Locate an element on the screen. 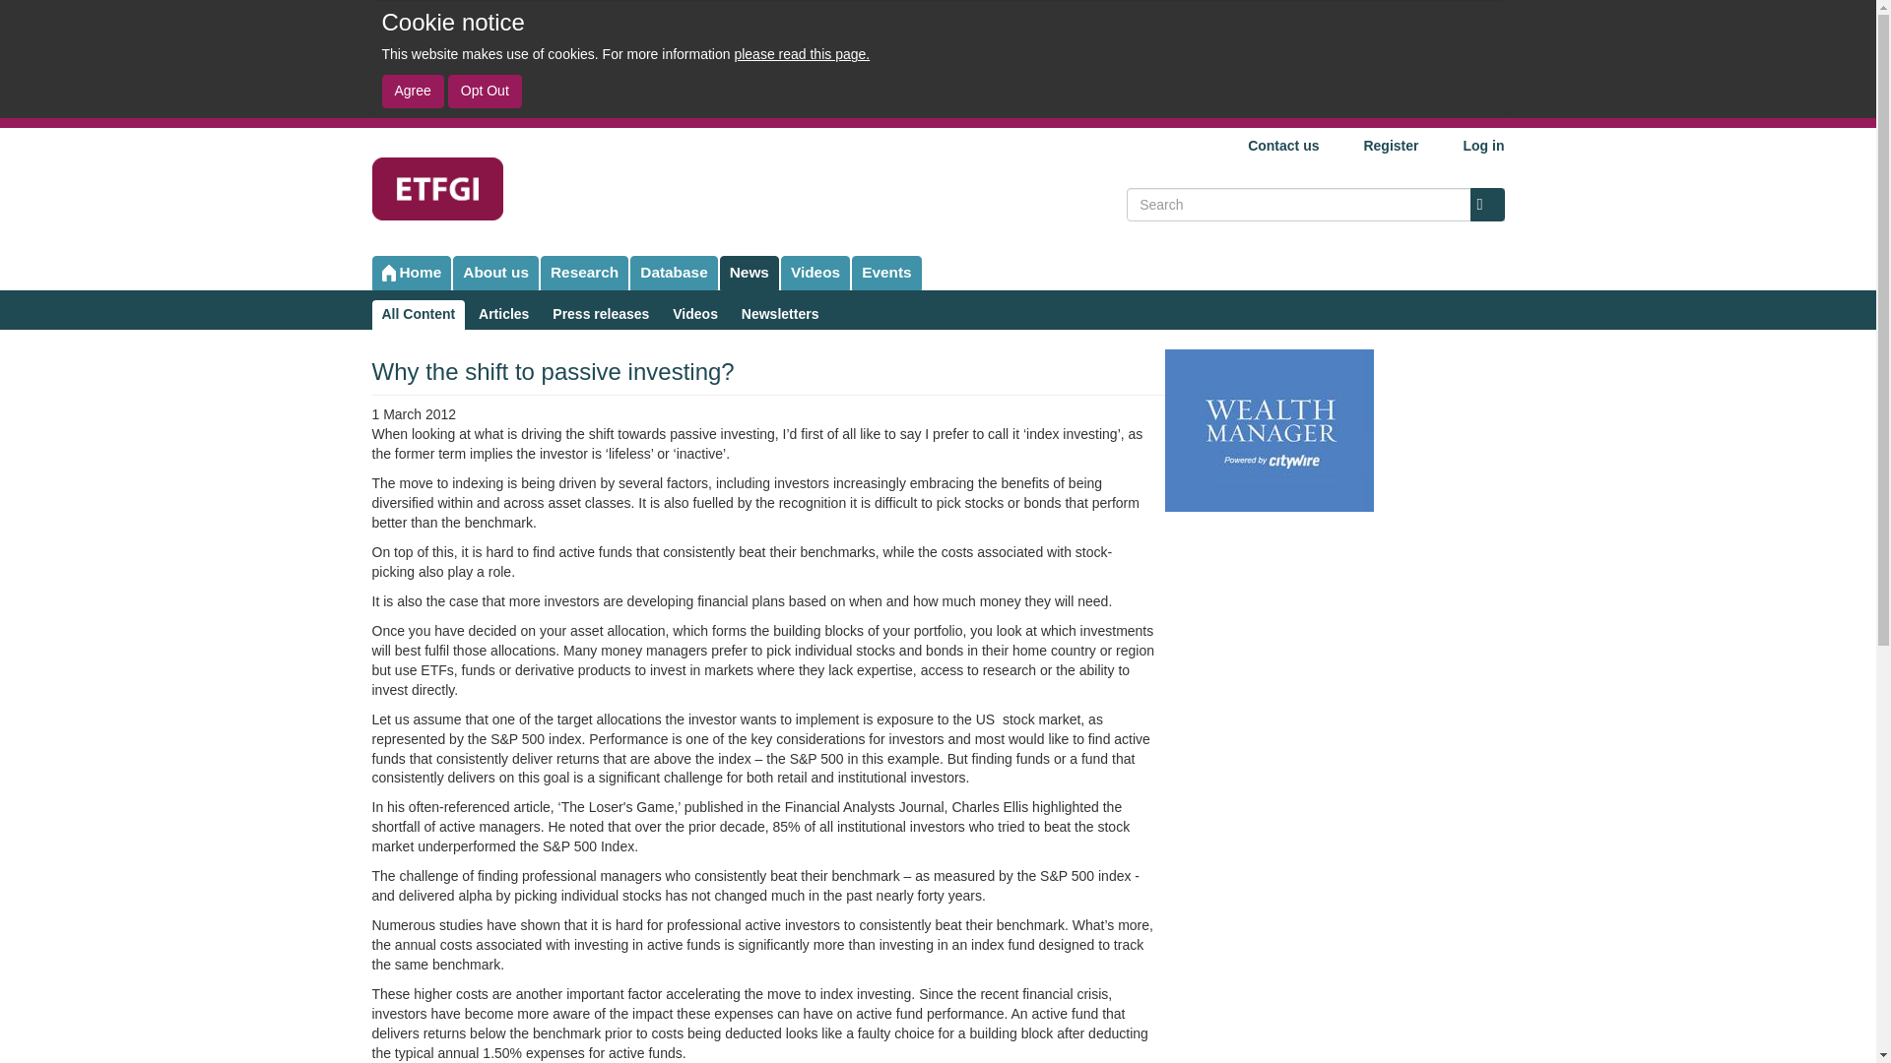  Register is located at coordinates (1383, 146).